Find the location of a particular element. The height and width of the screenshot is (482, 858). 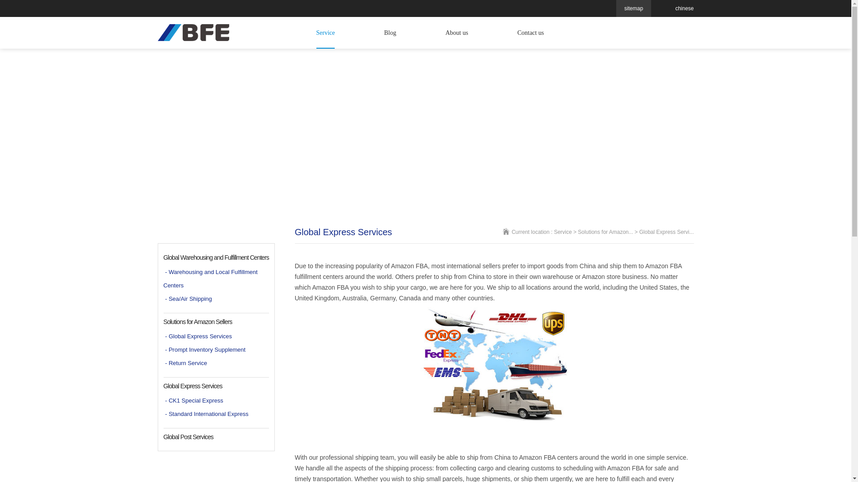

- Warehousing and Local Fulfillment Centers is located at coordinates (216, 278).